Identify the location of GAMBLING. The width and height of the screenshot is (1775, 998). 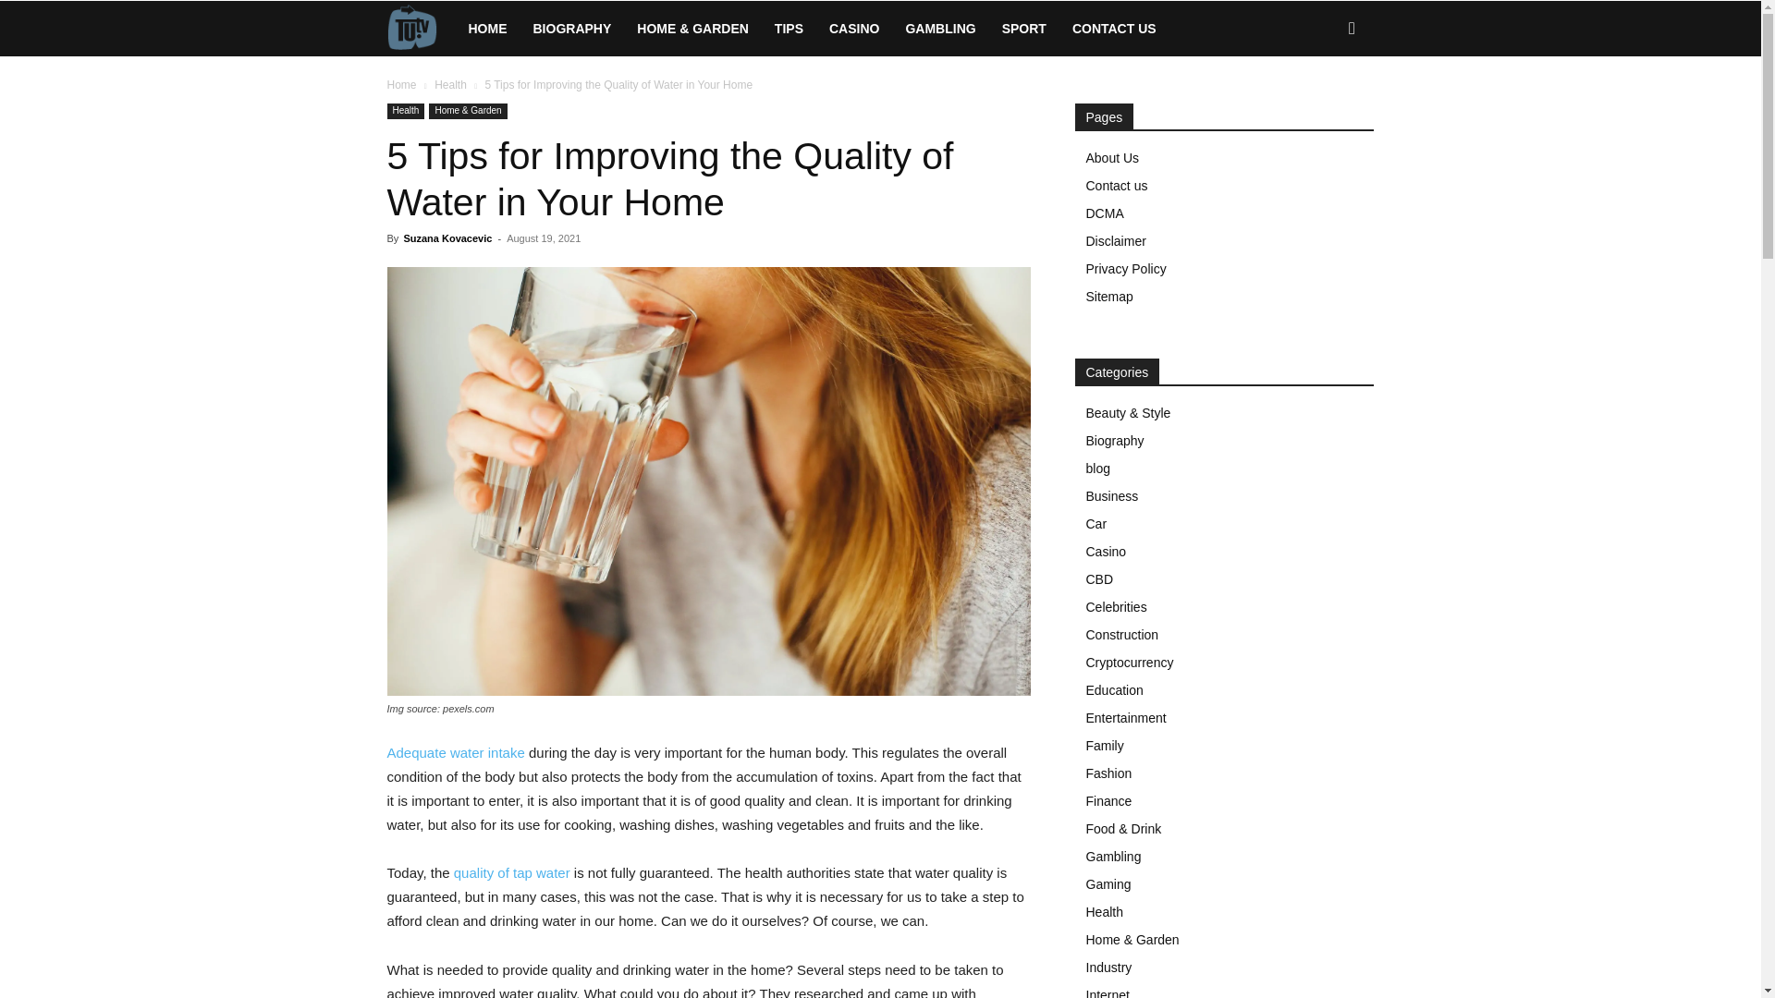
(940, 28).